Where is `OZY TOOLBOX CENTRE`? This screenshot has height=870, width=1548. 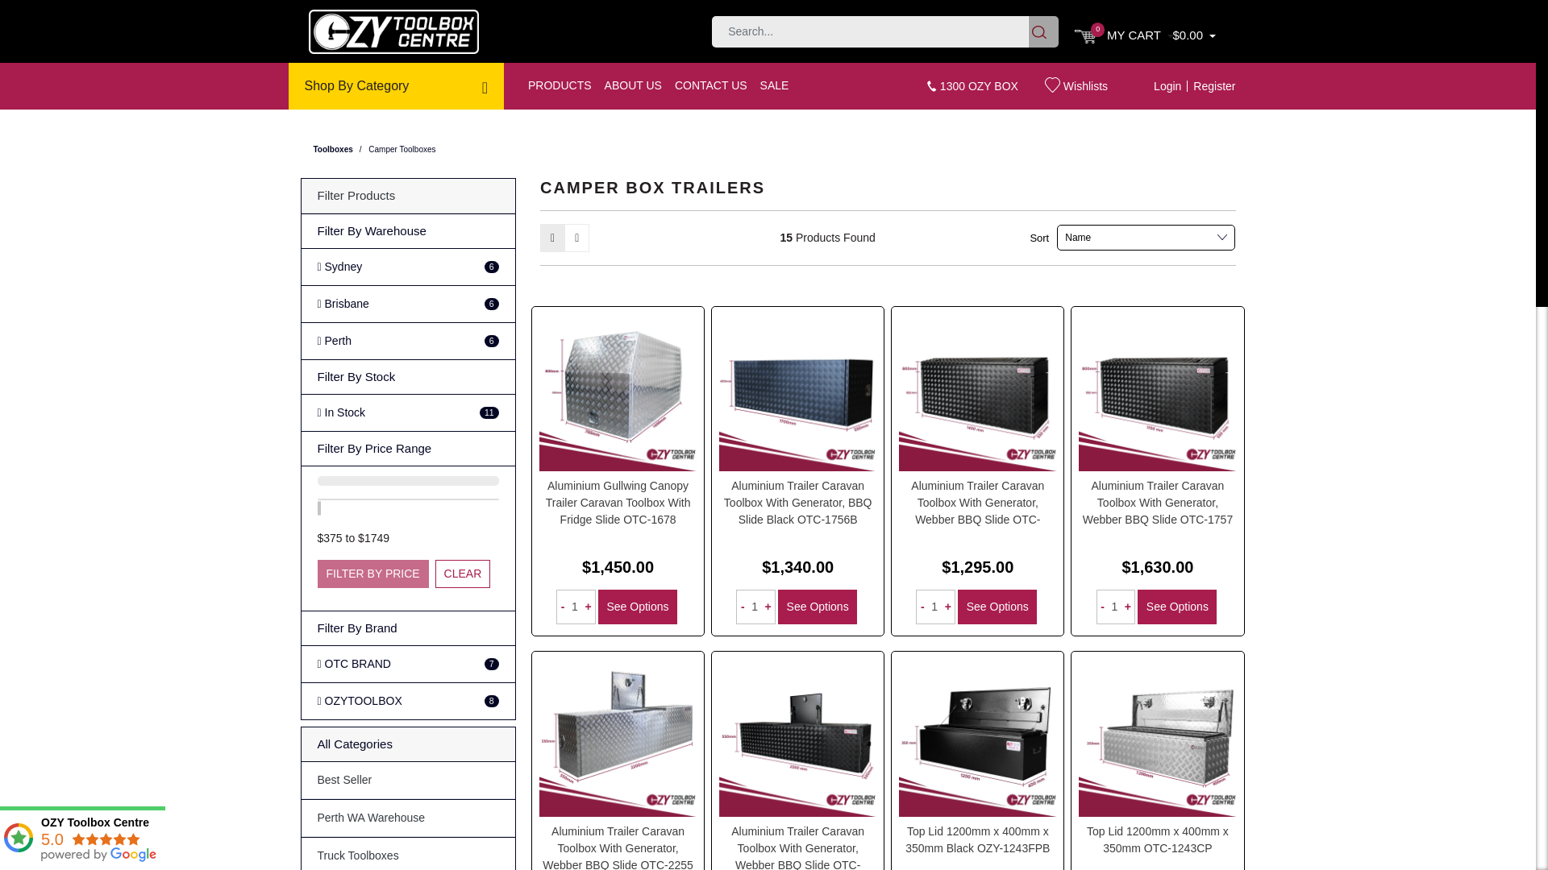
OZY TOOLBOX CENTRE is located at coordinates (393, 31).